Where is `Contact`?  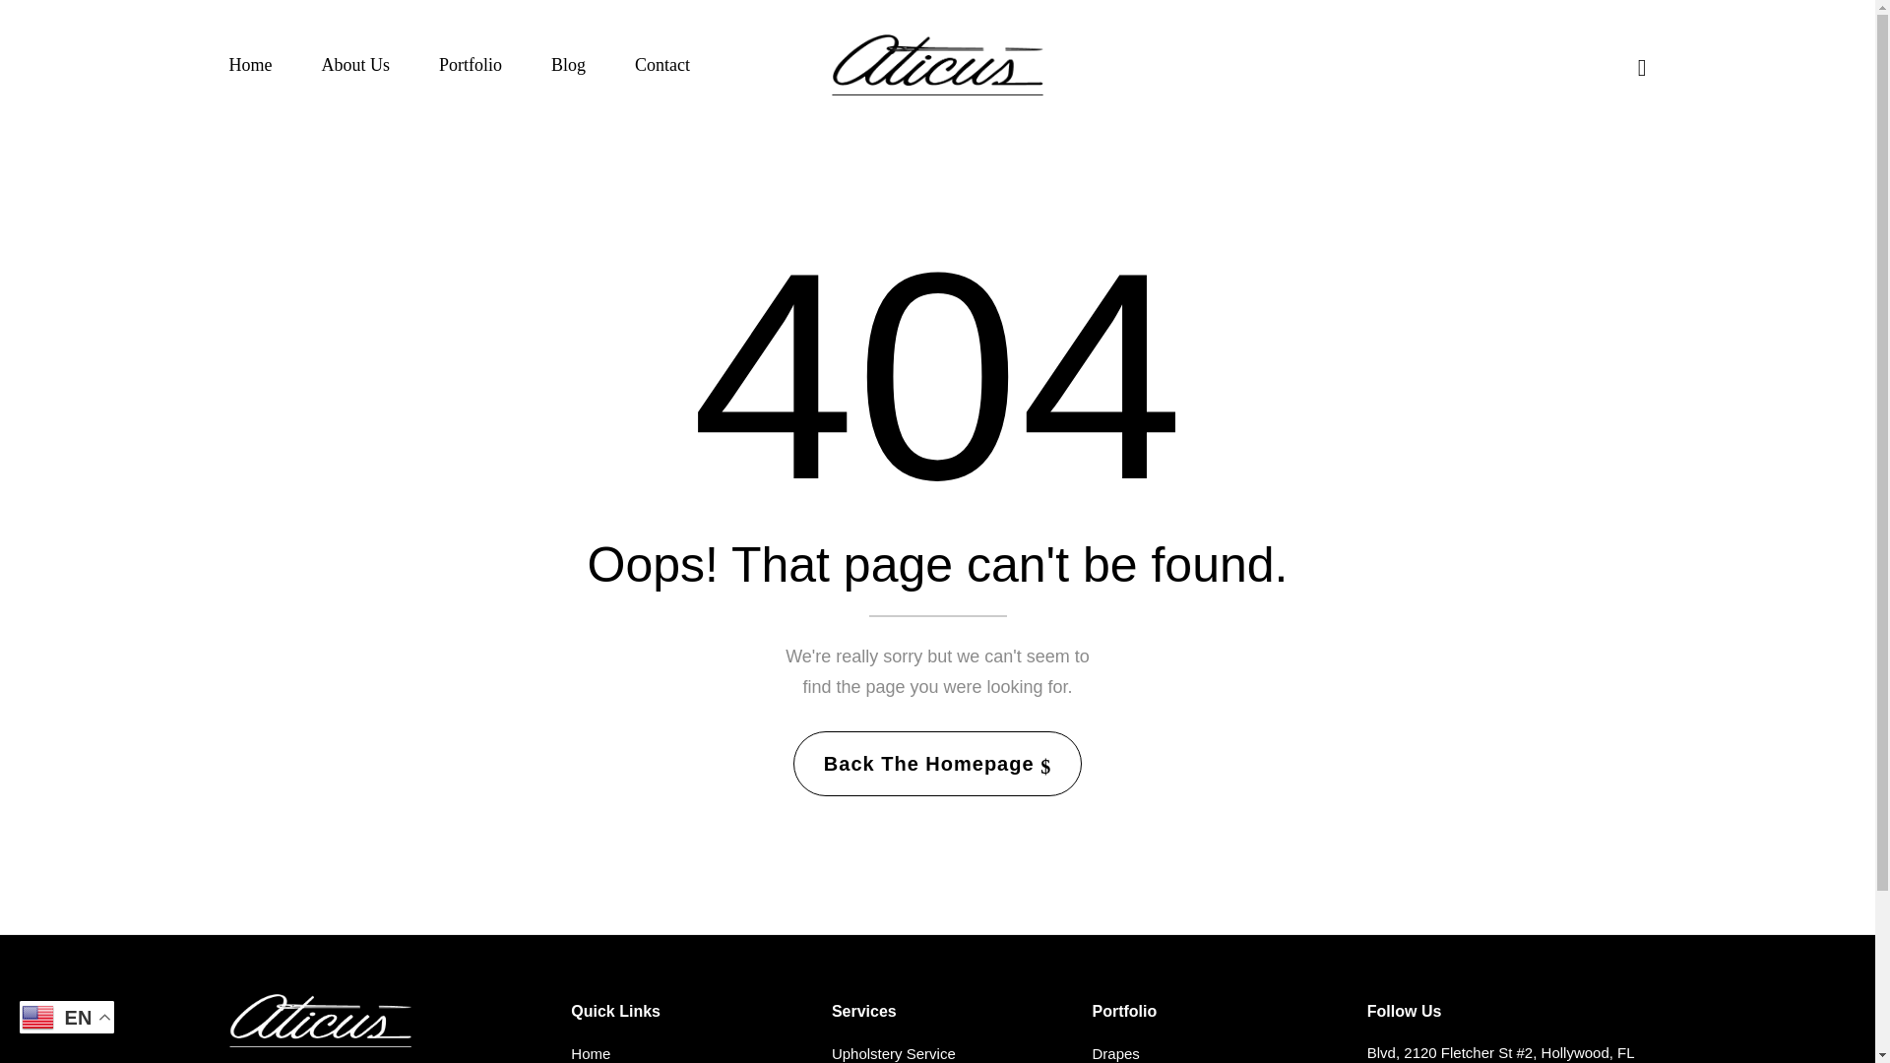 Contact is located at coordinates (661, 65).